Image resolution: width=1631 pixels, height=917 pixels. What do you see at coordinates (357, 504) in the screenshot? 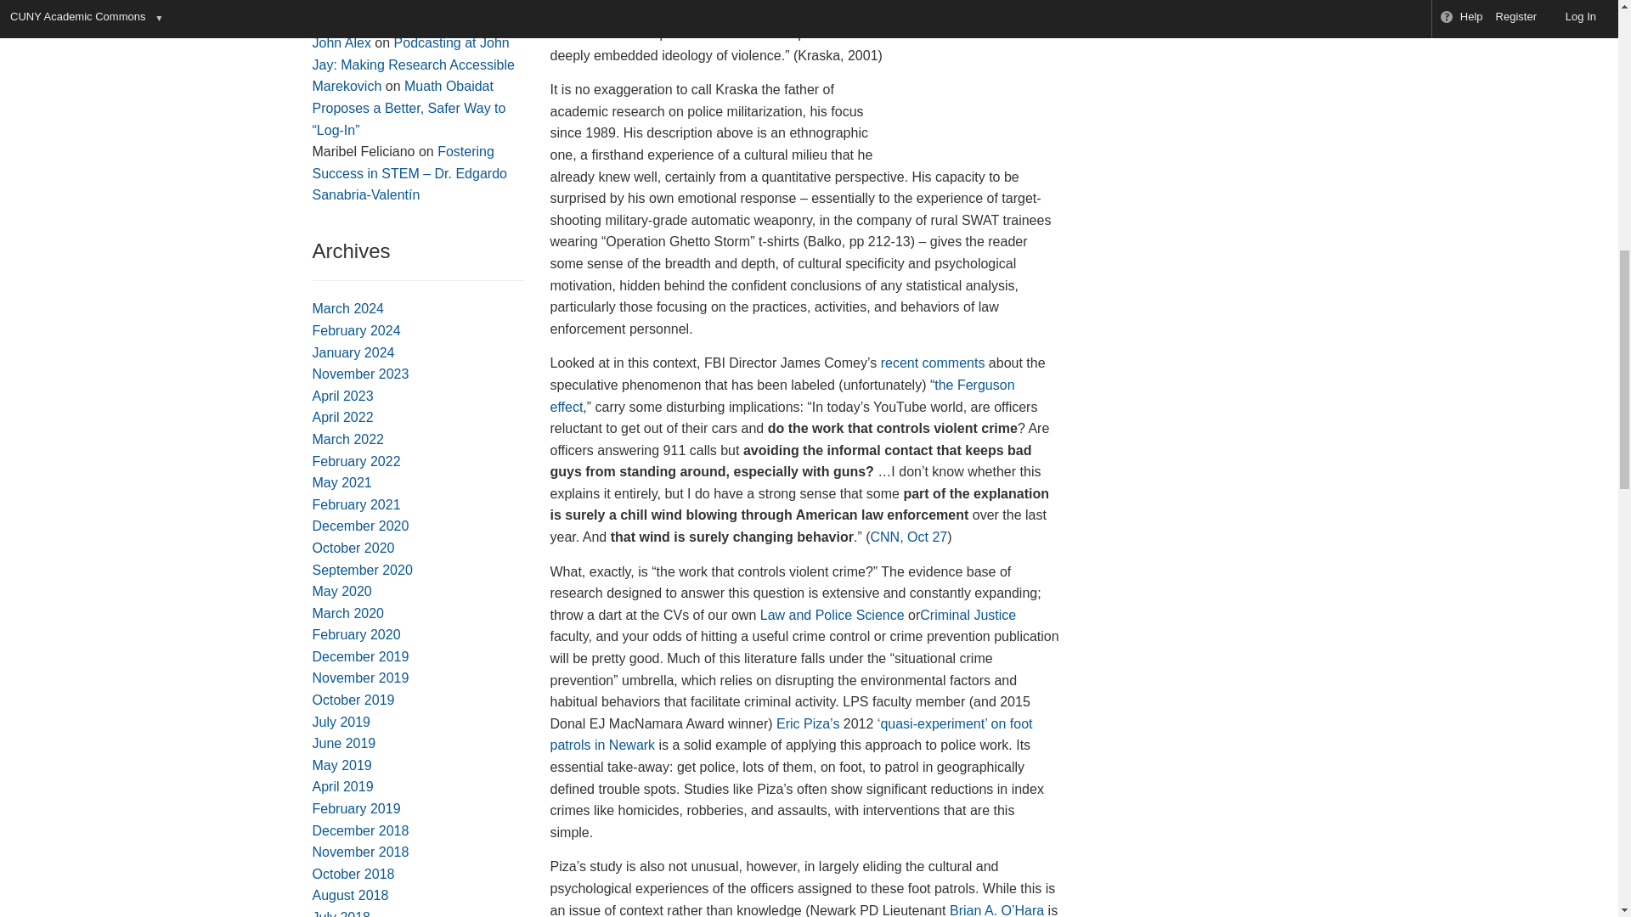
I see `February 2021` at bounding box center [357, 504].